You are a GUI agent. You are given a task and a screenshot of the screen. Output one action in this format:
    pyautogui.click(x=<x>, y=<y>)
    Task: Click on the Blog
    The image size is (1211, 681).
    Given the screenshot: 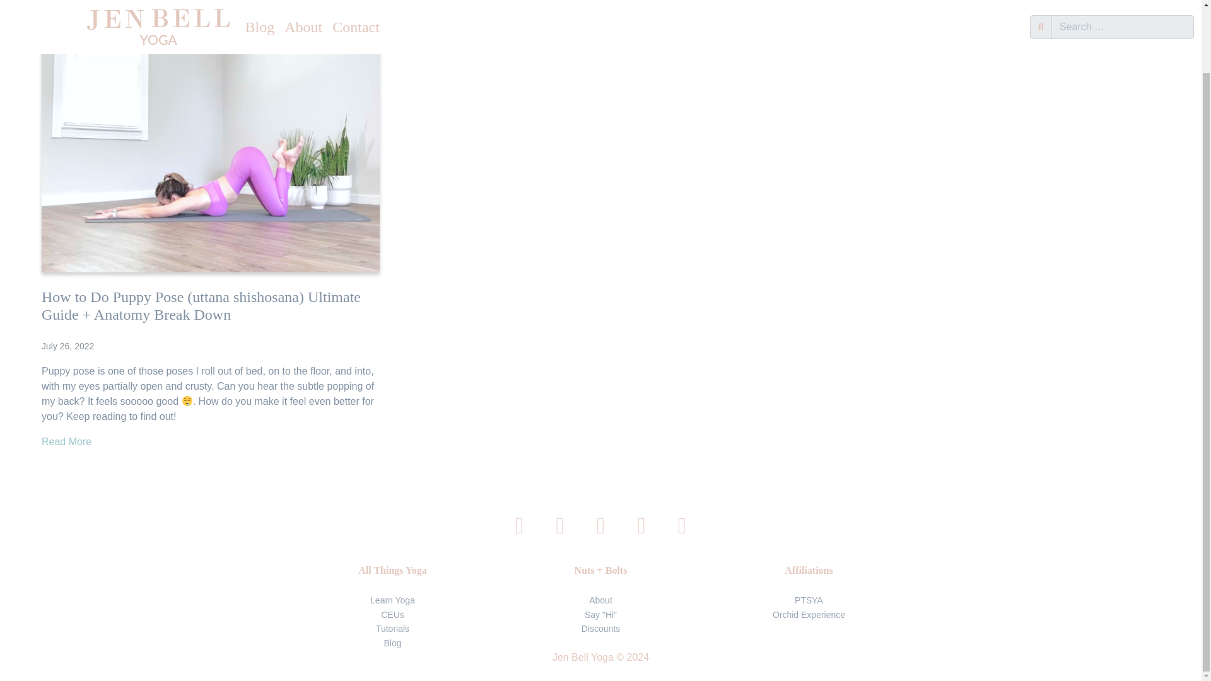 What is the action you would take?
    pyautogui.click(x=392, y=642)
    